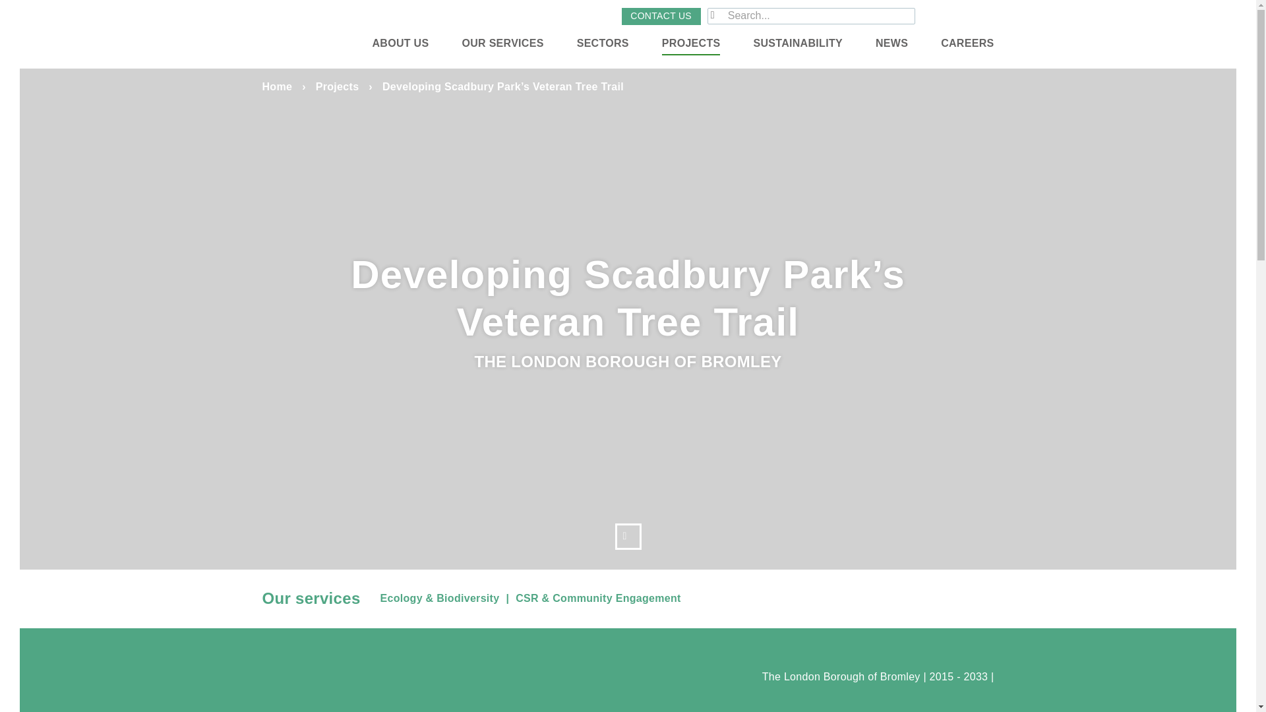 This screenshot has height=712, width=1266. Describe the element at coordinates (891, 44) in the screenshot. I see `NEWS` at that location.